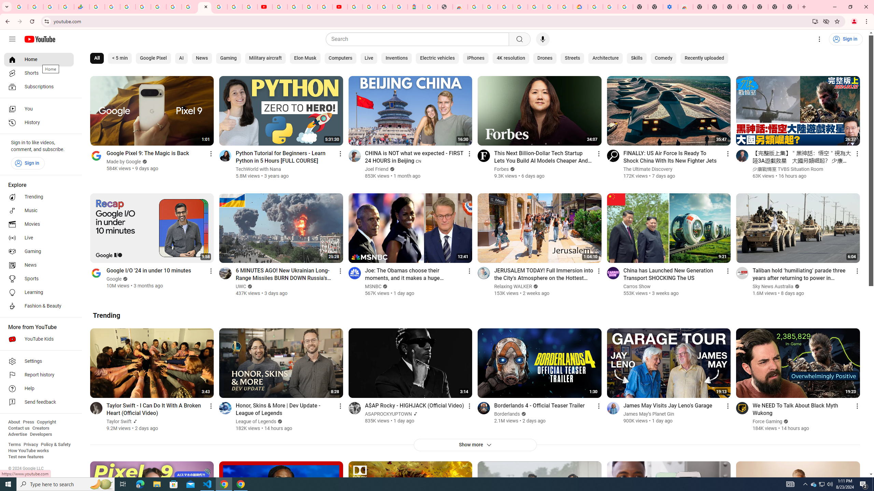 The image size is (874, 491). I want to click on Press, so click(28, 422).